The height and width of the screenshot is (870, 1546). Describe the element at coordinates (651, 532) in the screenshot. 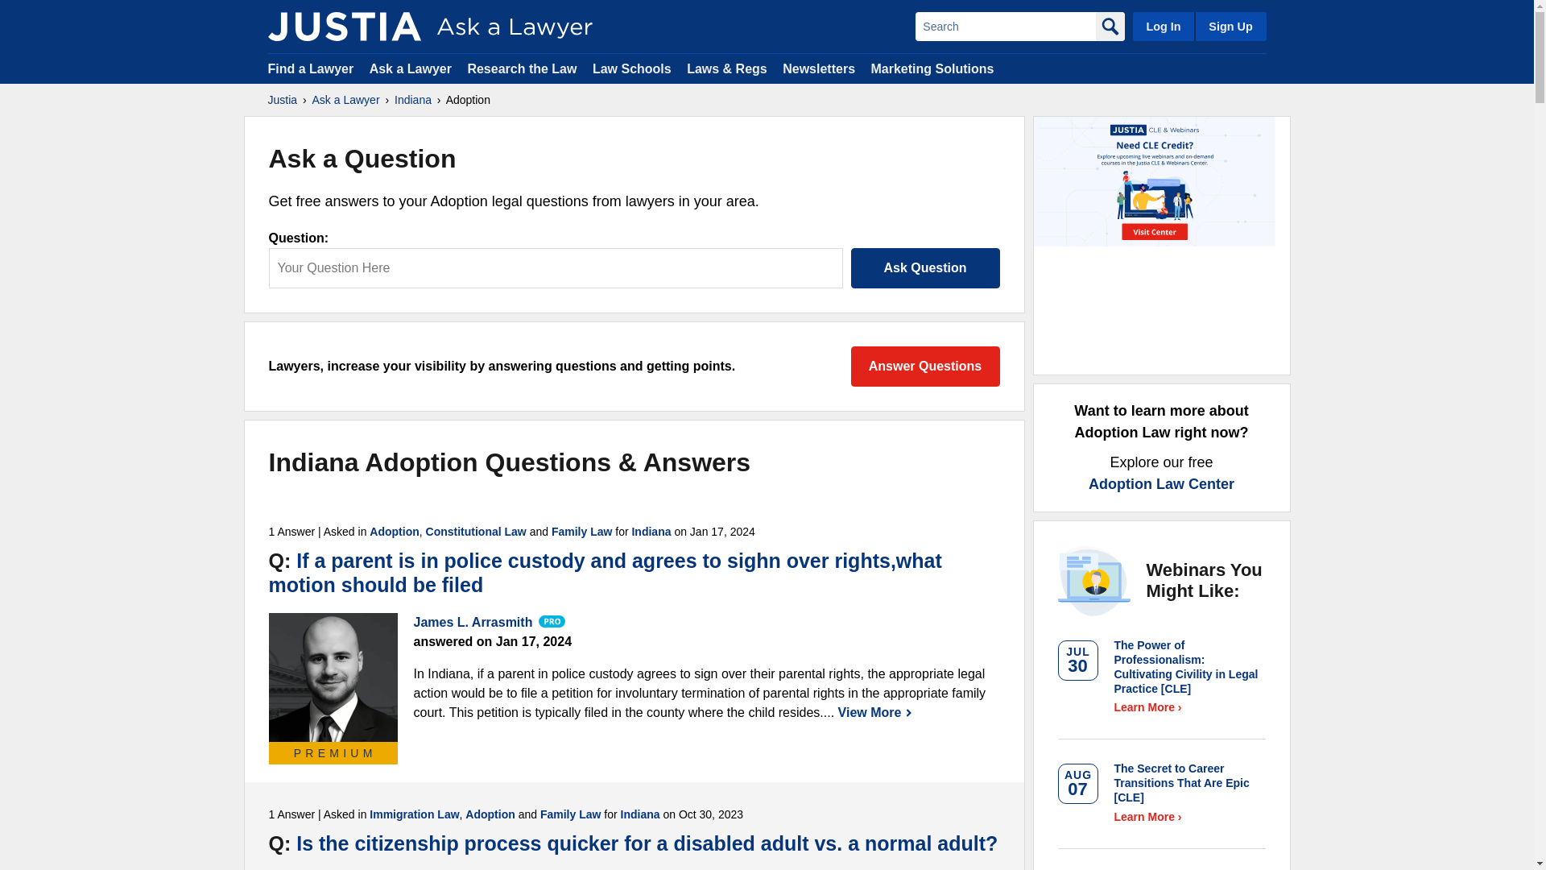

I see `Indiana` at that location.